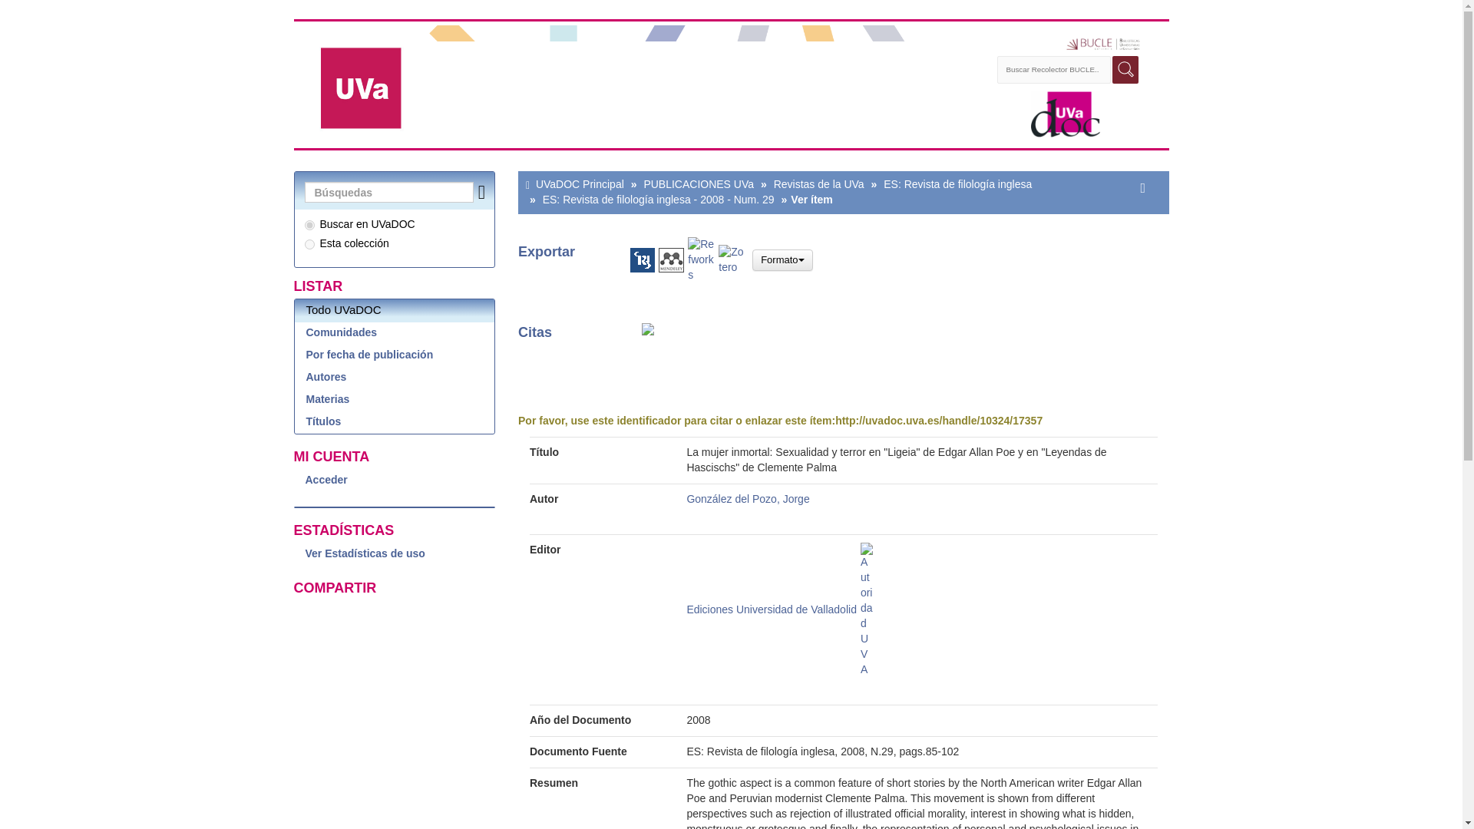 The height and width of the screenshot is (829, 1474). What do you see at coordinates (395, 399) in the screenshot?
I see `Materias` at bounding box center [395, 399].